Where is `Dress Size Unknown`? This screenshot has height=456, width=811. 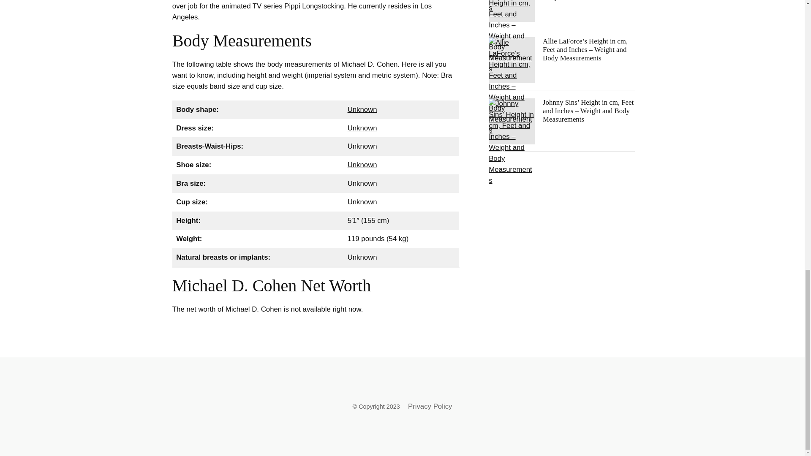
Dress Size Unknown is located at coordinates (362, 128).